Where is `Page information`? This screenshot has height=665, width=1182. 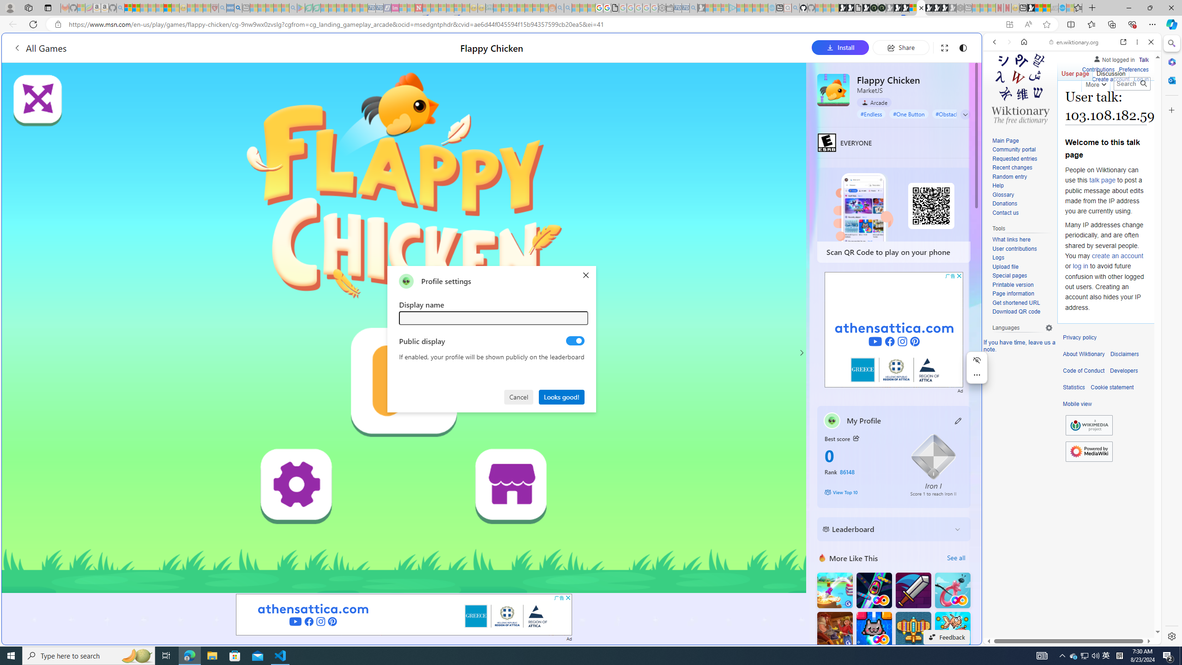 Page information is located at coordinates (1013, 294).